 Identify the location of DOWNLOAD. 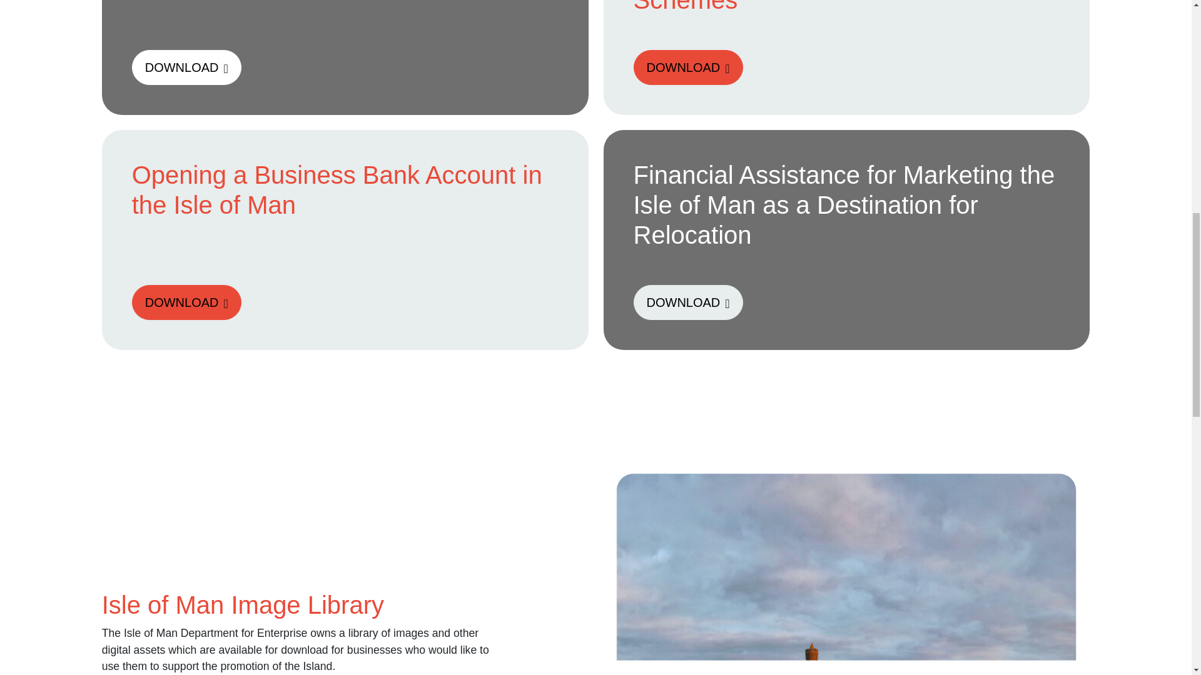
(687, 302).